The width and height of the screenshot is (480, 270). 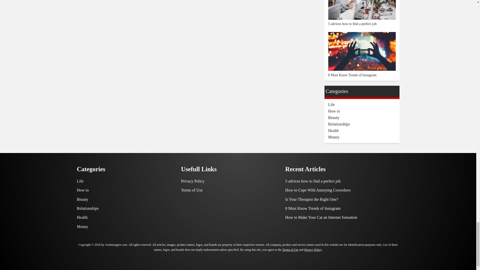 I want to click on Life, so click(x=80, y=181).